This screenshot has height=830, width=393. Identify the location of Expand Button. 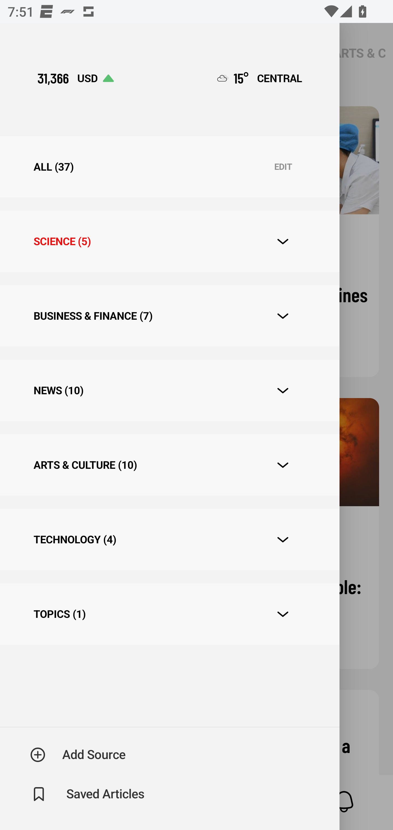
(283, 316).